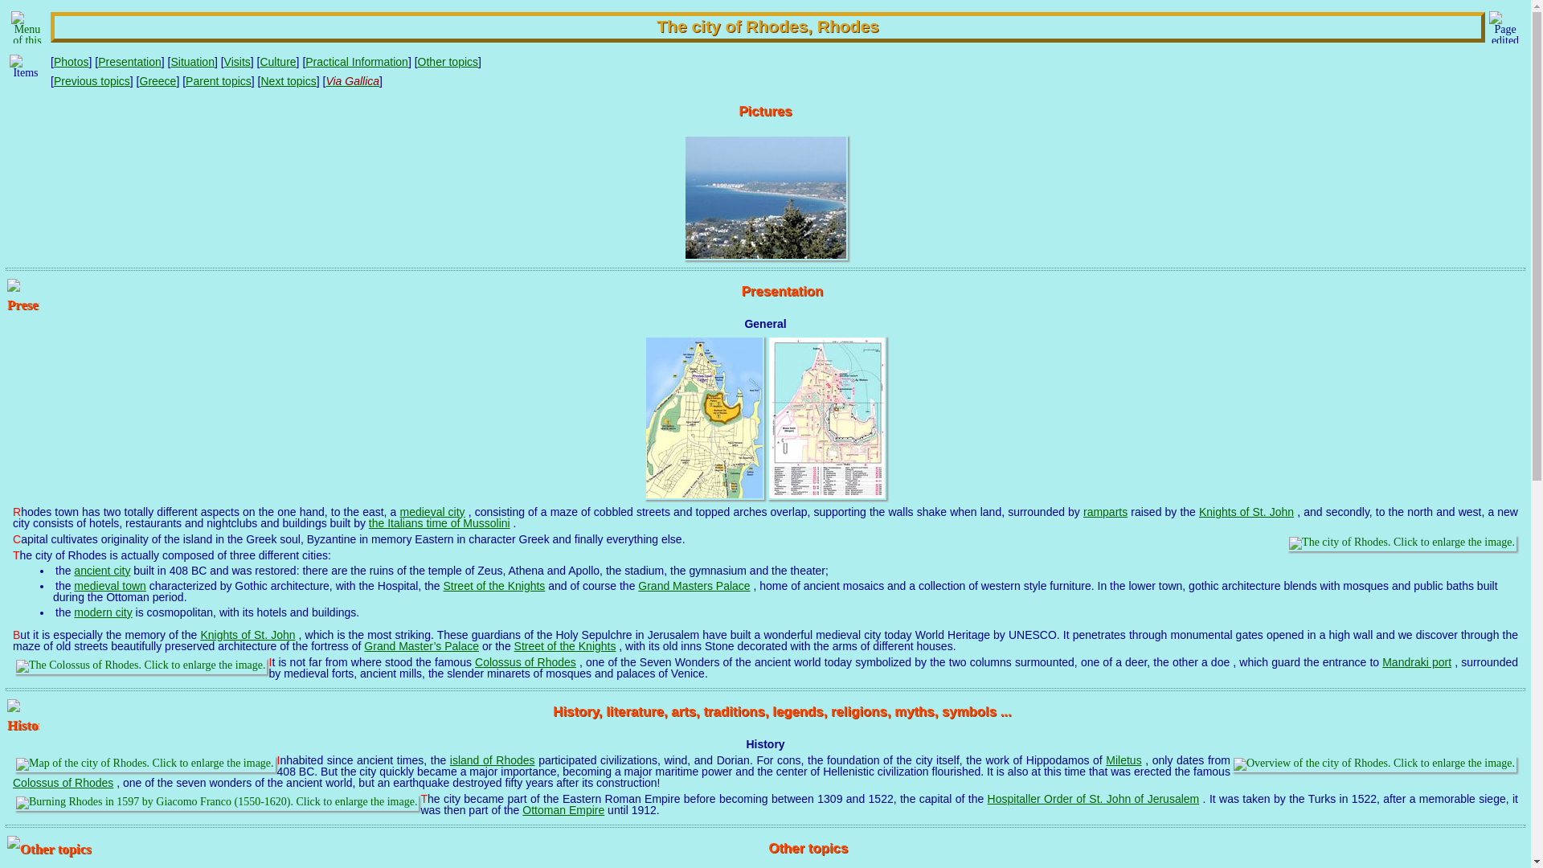  What do you see at coordinates (63, 782) in the screenshot?
I see `Colossus of Rhodes` at bounding box center [63, 782].